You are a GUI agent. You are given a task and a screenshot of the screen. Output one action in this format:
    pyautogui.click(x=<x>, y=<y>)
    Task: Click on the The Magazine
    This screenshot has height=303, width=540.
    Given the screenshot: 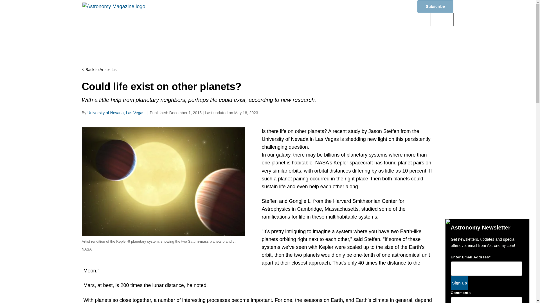 What is the action you would take?
    pyautogui.click(x=366, y=20)
    